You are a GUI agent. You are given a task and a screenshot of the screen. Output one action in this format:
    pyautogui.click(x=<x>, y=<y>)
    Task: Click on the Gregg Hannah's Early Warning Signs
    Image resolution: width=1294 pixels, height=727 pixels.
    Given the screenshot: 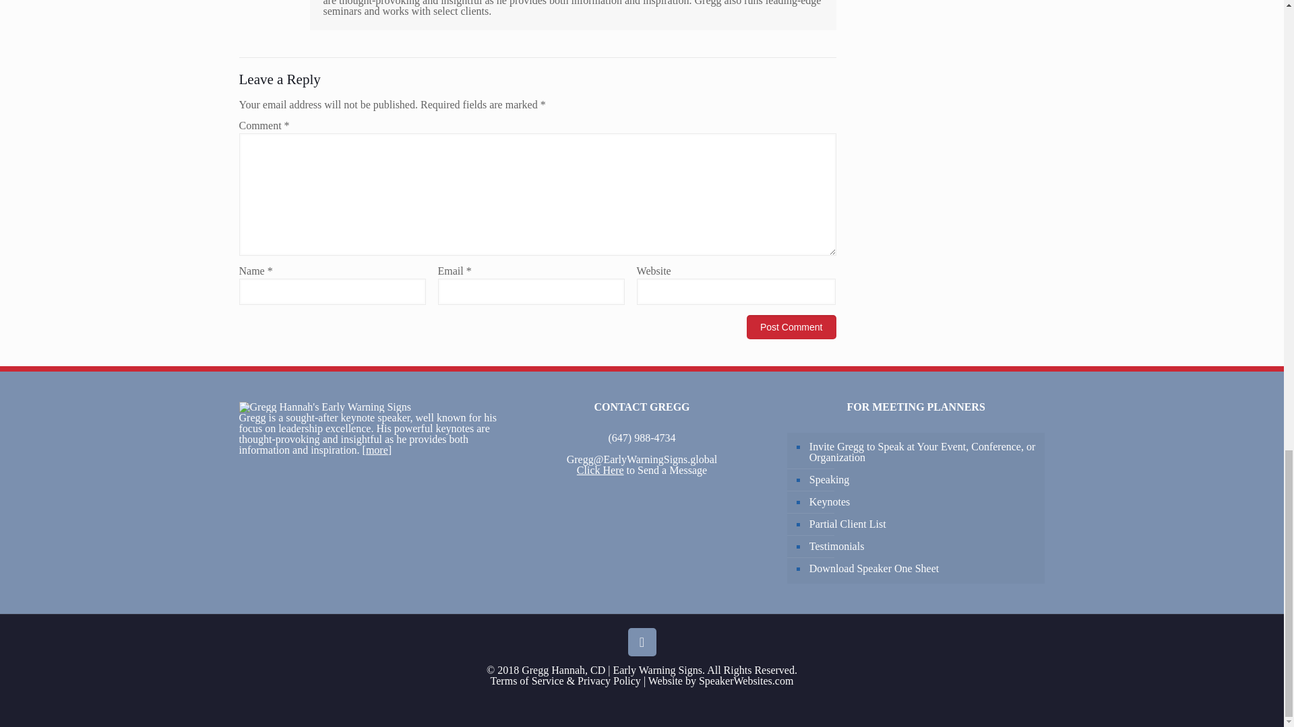 What is the action you would take?
    pyautogui.click(x=323, y=407)
    